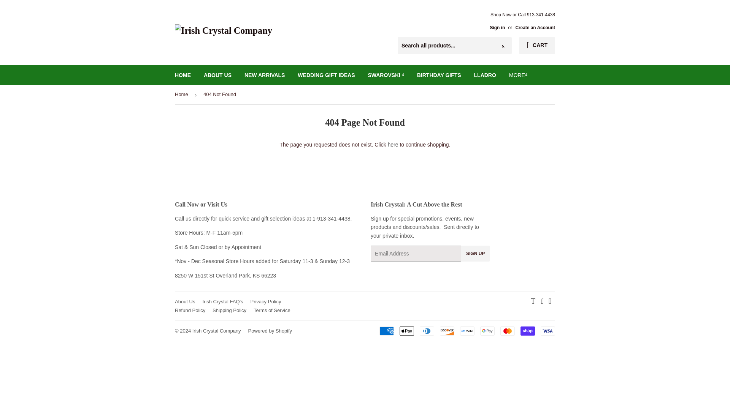 The image size is (730, 410). What do you see at coordinates (387, 331) in the screenshot?
I see `American Express` at bounding box center [387, 331].